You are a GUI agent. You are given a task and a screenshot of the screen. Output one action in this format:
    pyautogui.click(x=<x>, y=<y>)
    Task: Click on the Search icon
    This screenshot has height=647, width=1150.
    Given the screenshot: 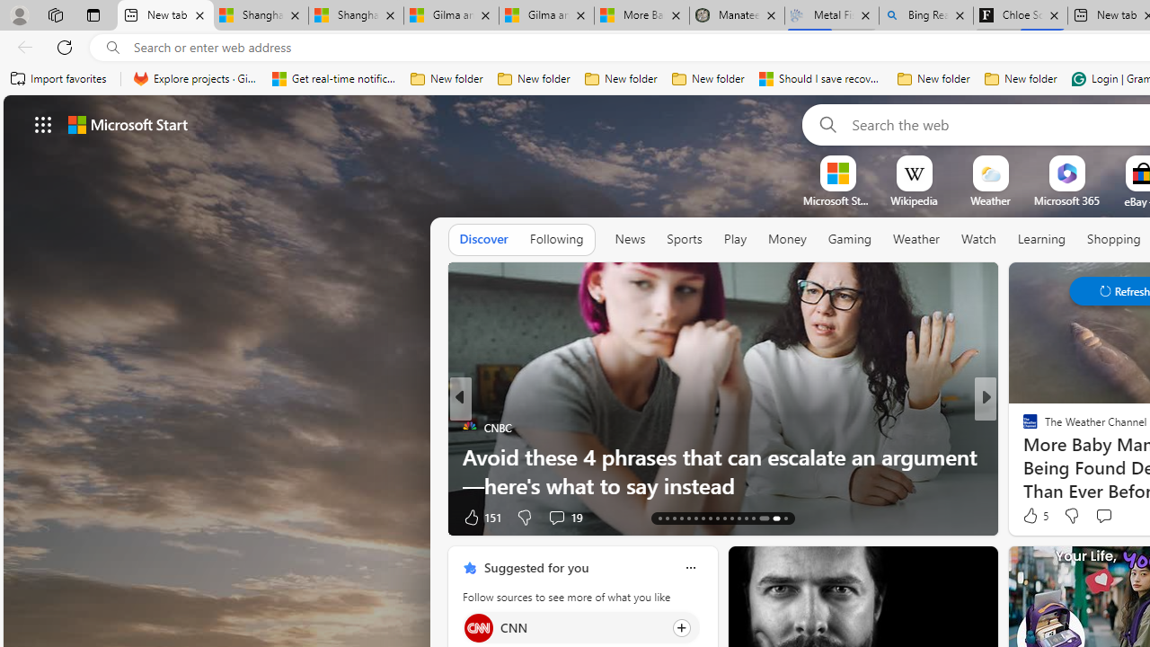 What is the action you would take?
    pyautogui.click(x=113, y=48)
    